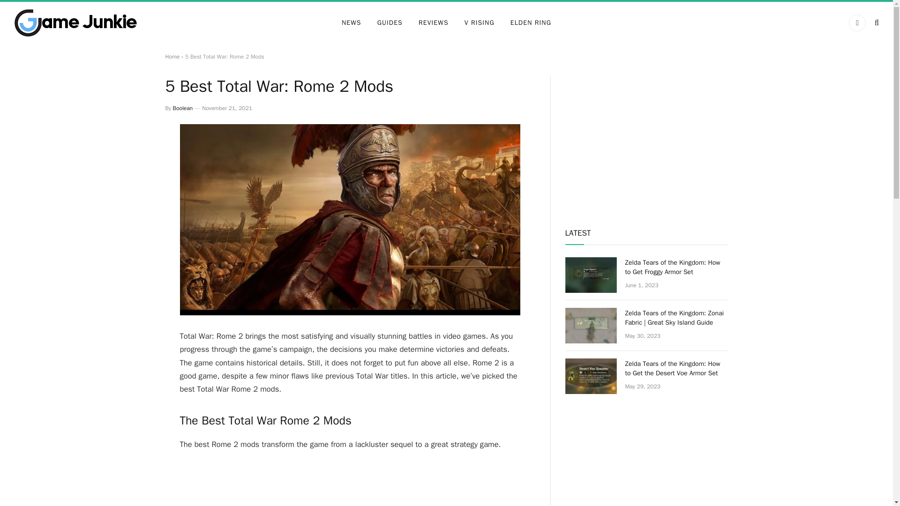 This screenshot has width=900, height=506. I want to click on Advertisement, so click(646, 141).